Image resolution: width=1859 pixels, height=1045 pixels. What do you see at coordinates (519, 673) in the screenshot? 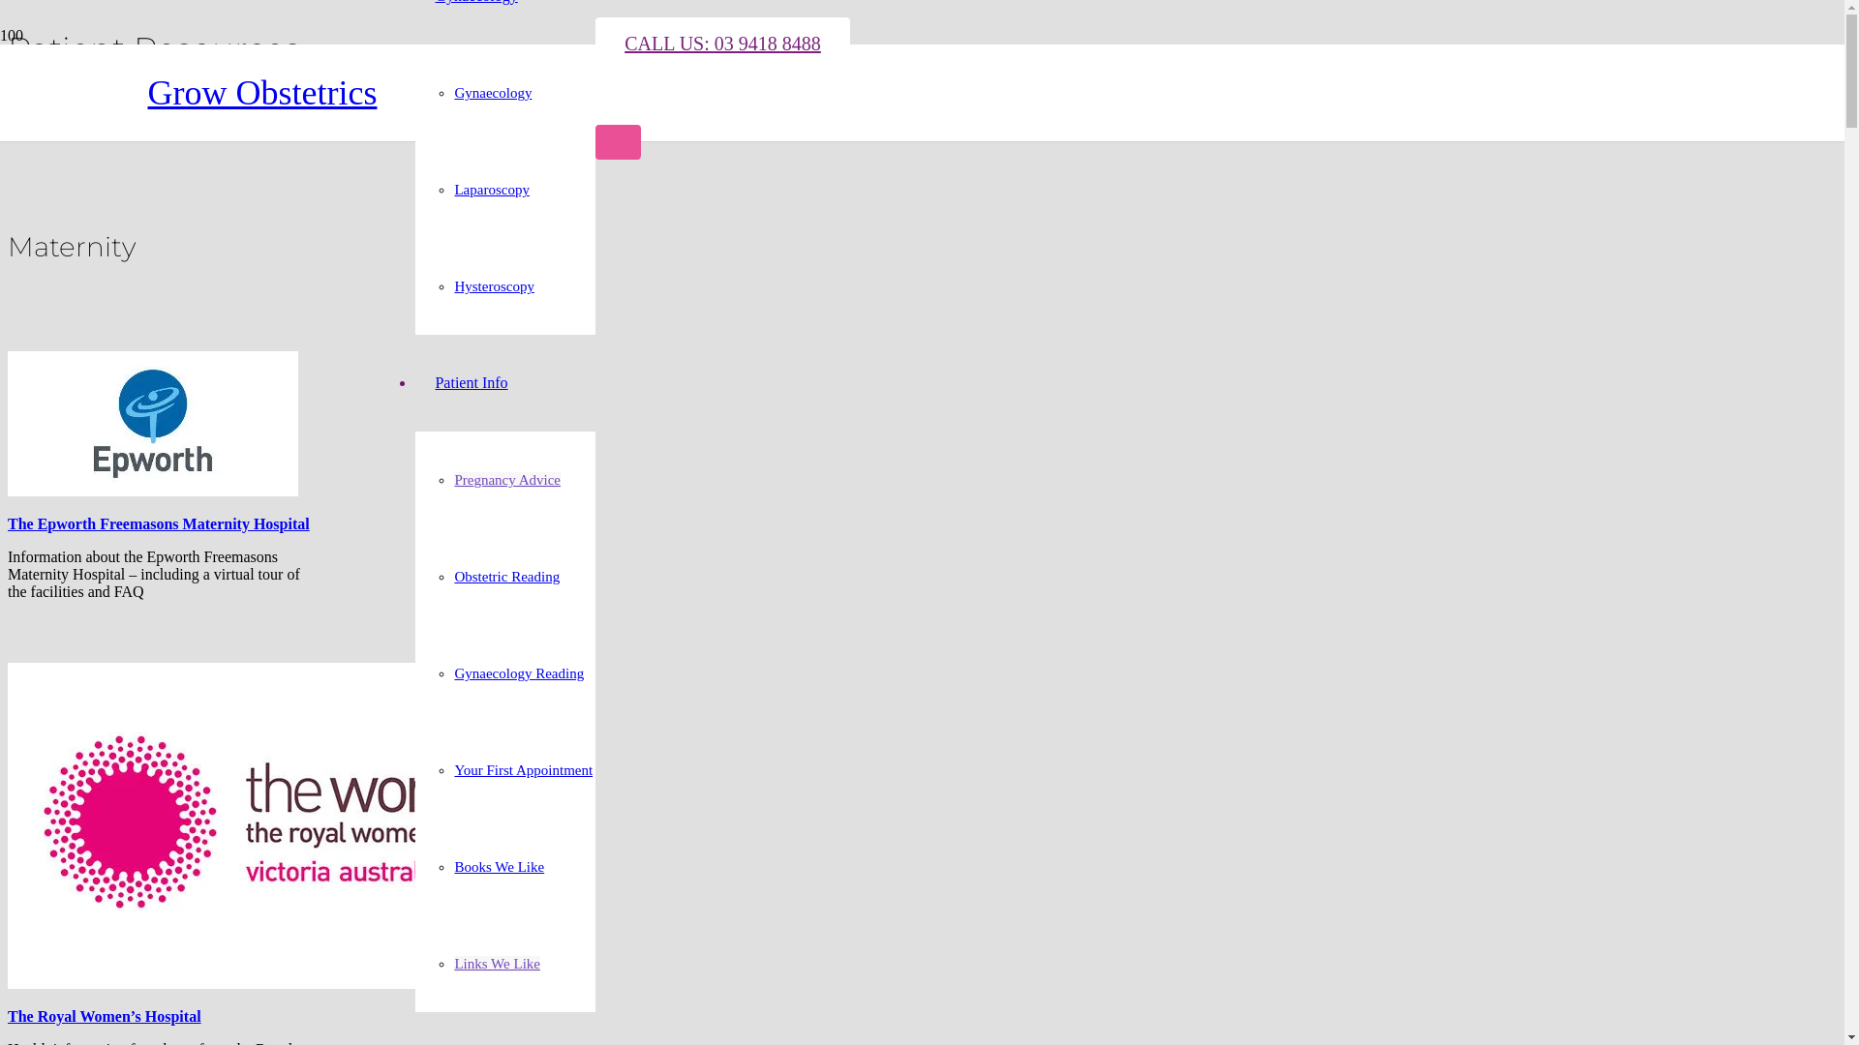
I see `Gynaecology Reading` at bounding box center [519, 673].